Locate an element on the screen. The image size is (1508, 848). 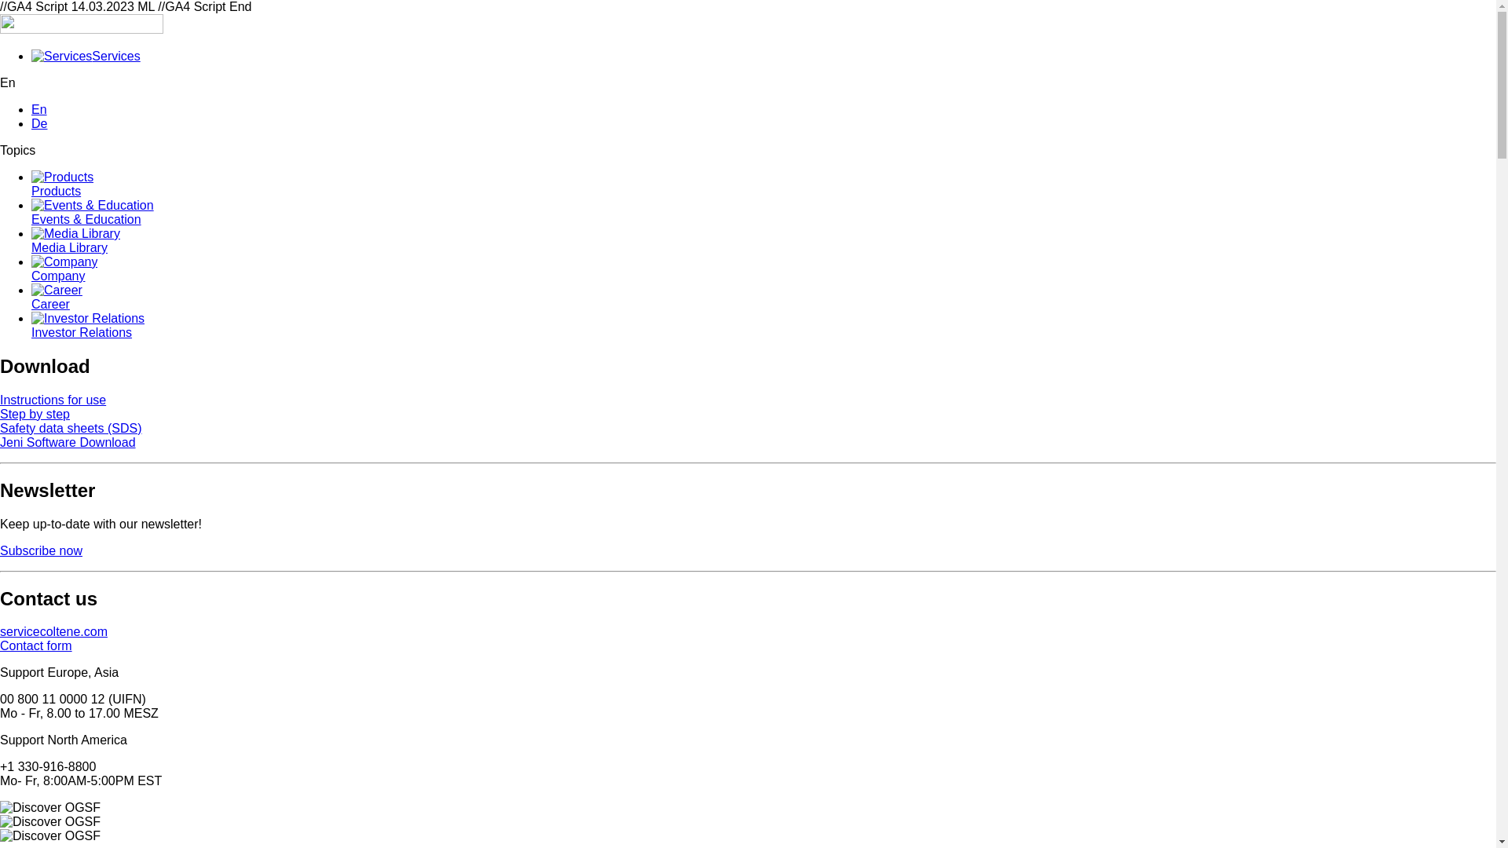
Safety data sheets (SDS) is located at coordinates (71, 429).